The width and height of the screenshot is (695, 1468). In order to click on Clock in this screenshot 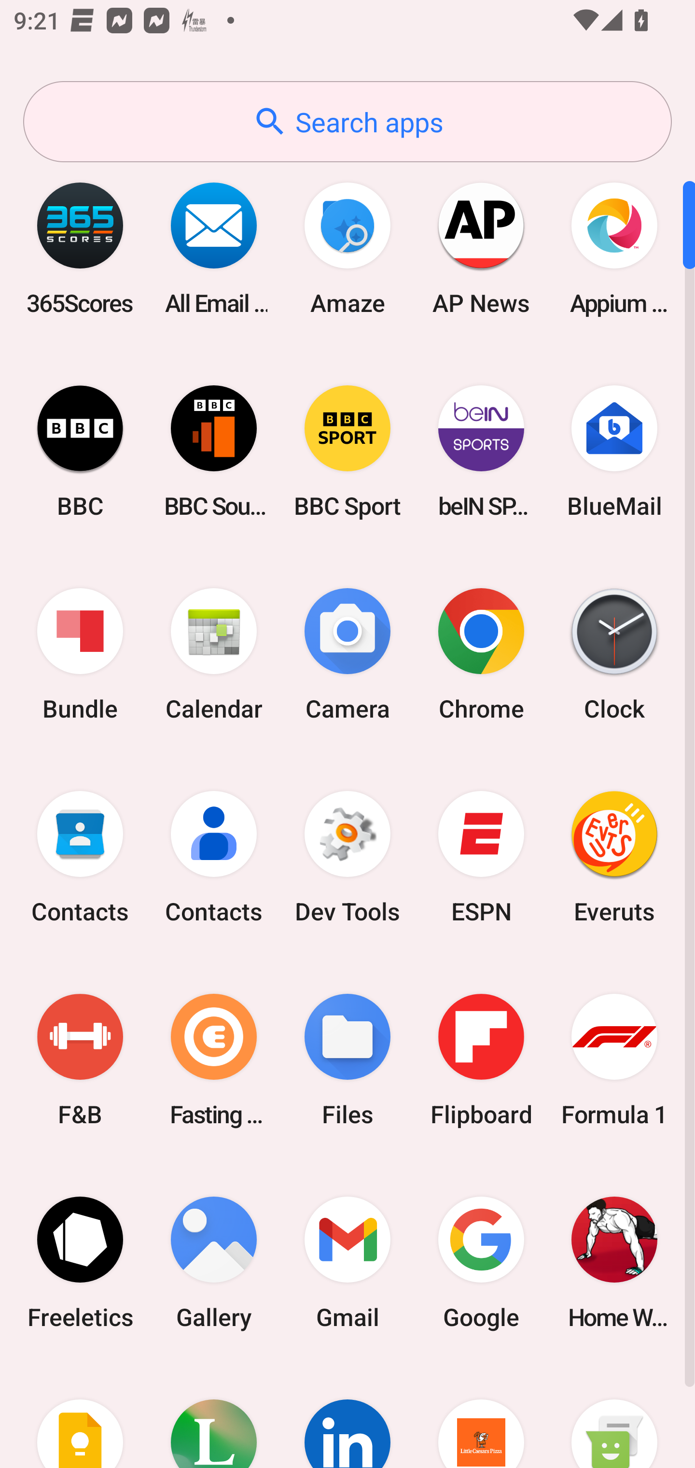, I will do `click(614, 655)`.